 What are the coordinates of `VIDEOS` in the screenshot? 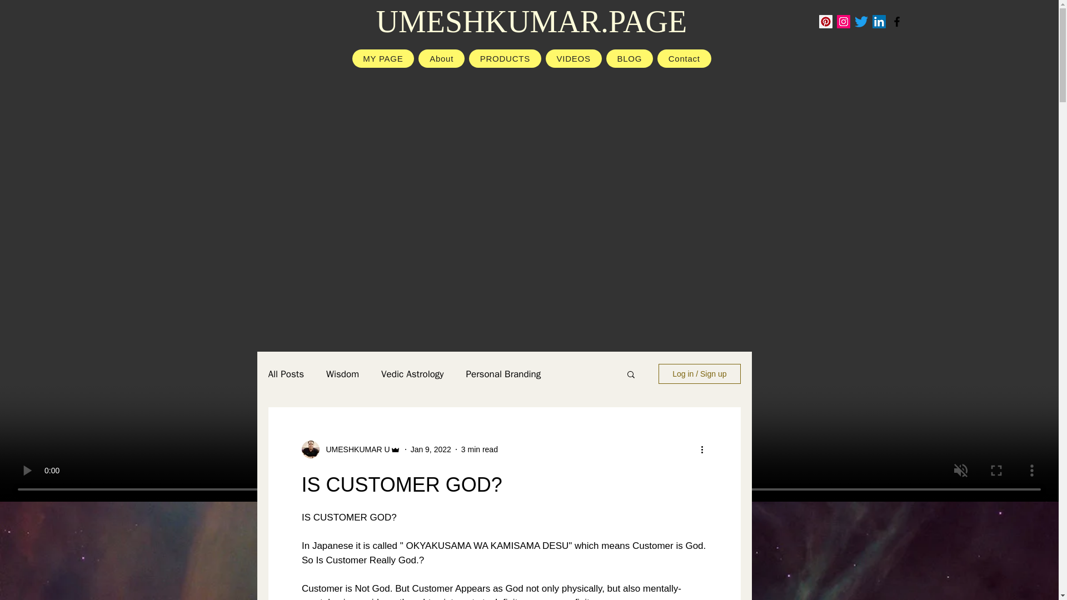 It's located at (574, 58).